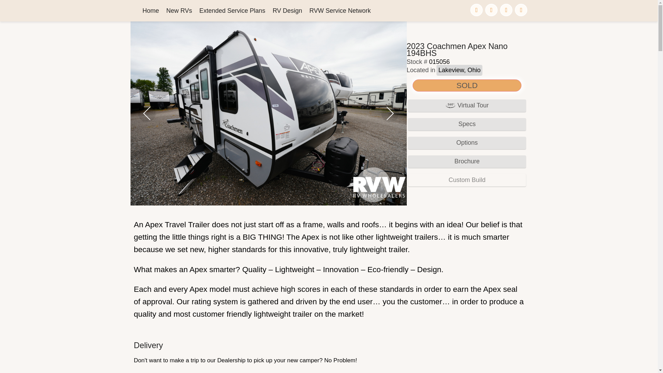 The image size is (663, 373). Describe the element at coordinates (467, 106) in the screenshot. I see ` Virtual Tour` at that location.